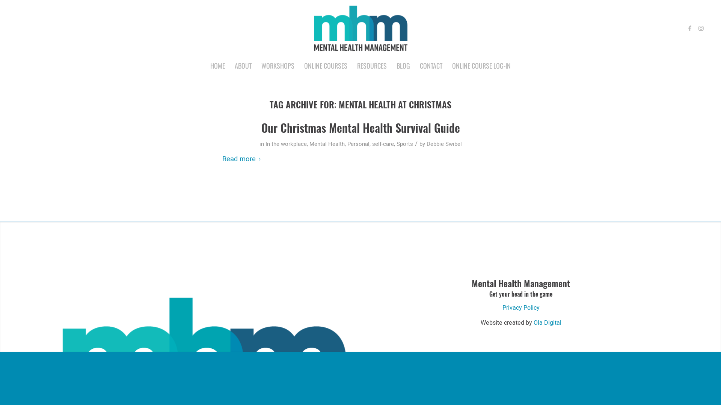 This screenshot has width=721, height=405. Describe the element at coordinates (481, 66) in the screenshot. I see `ONLINE COURSE LOG-IN` at that location.